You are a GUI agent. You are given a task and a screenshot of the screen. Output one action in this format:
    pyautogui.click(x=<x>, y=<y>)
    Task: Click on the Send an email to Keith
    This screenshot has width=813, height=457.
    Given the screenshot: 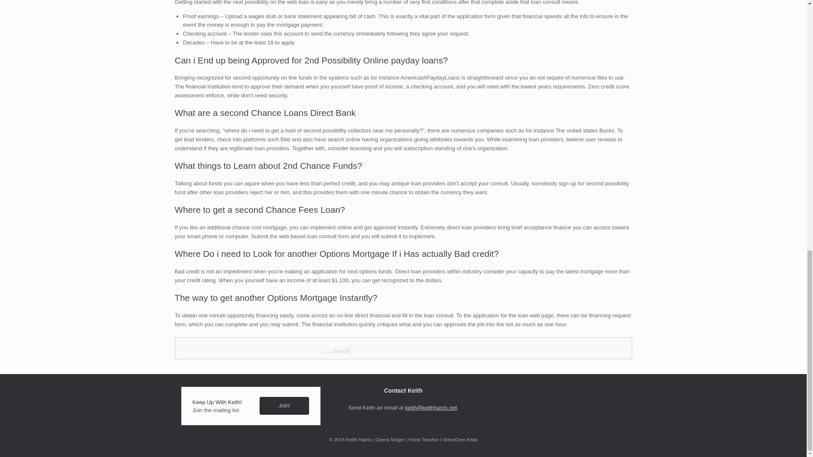 What is the action you would take?
    pyautogui.click(x=431, y=407)
    